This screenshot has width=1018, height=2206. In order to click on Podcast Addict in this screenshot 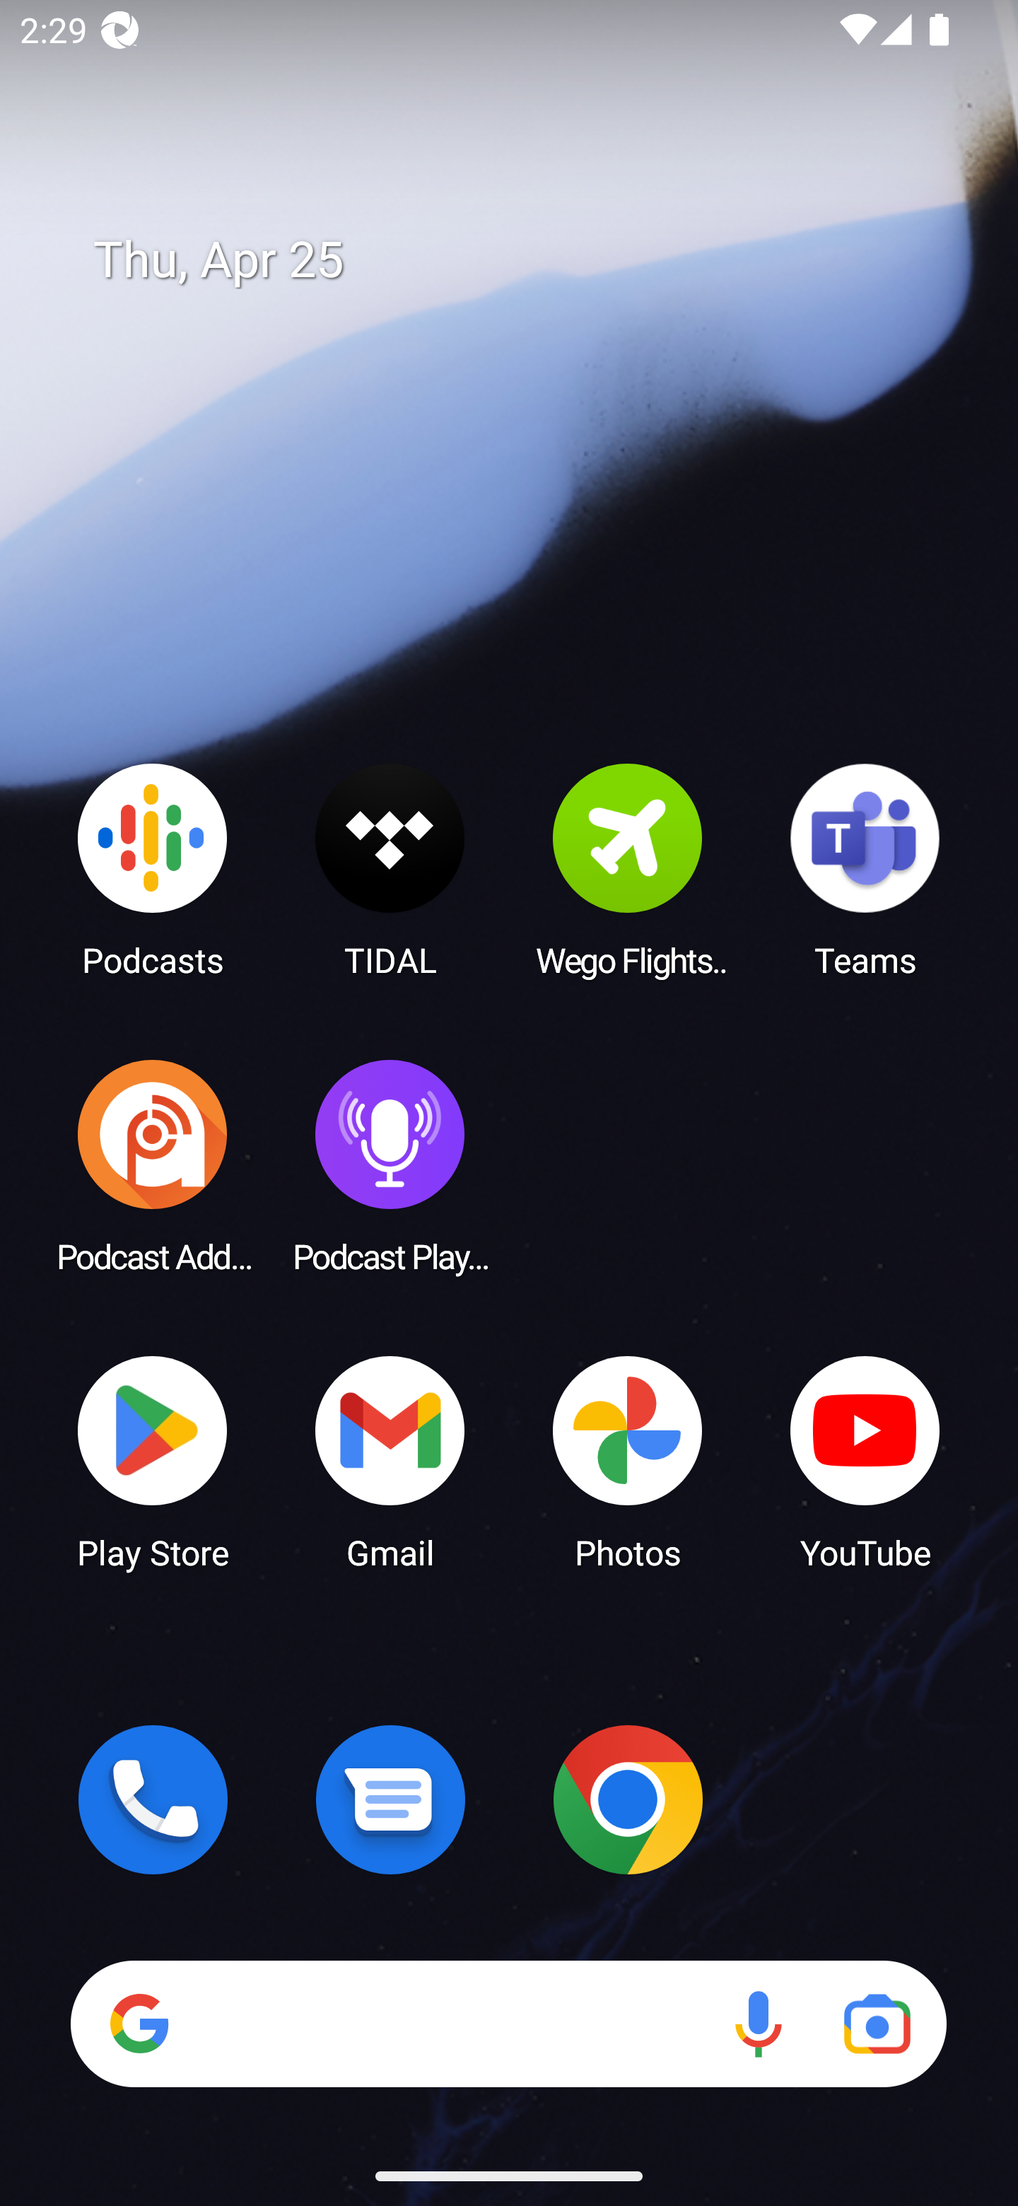, I will do `click(153, 1165)`.